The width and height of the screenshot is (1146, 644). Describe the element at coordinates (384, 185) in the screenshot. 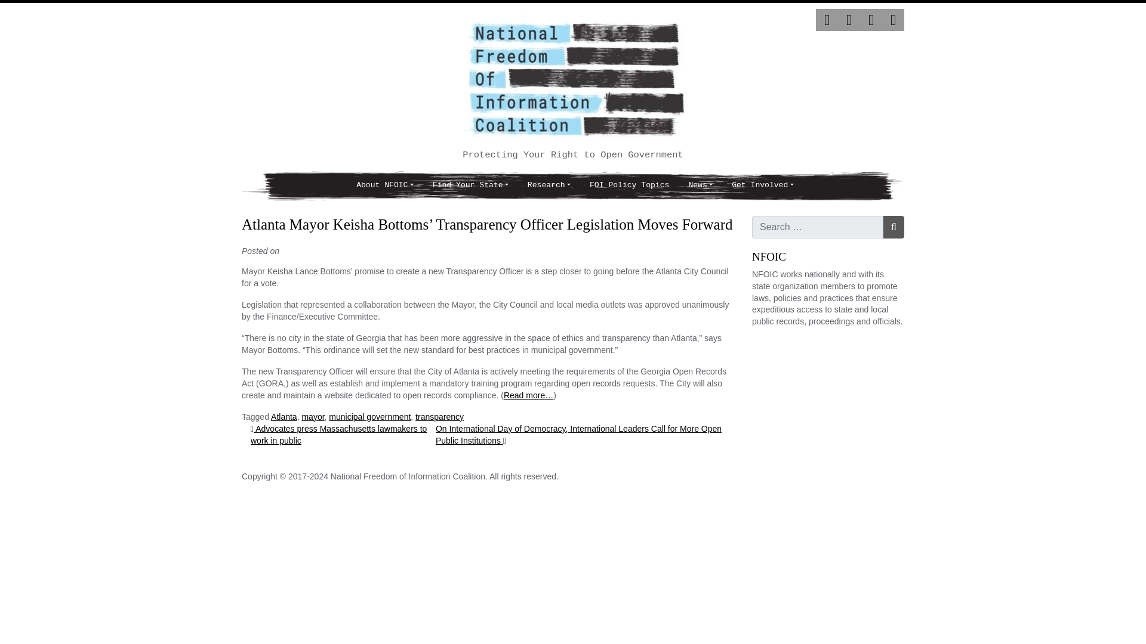

I see `About NFOIC` at that location.